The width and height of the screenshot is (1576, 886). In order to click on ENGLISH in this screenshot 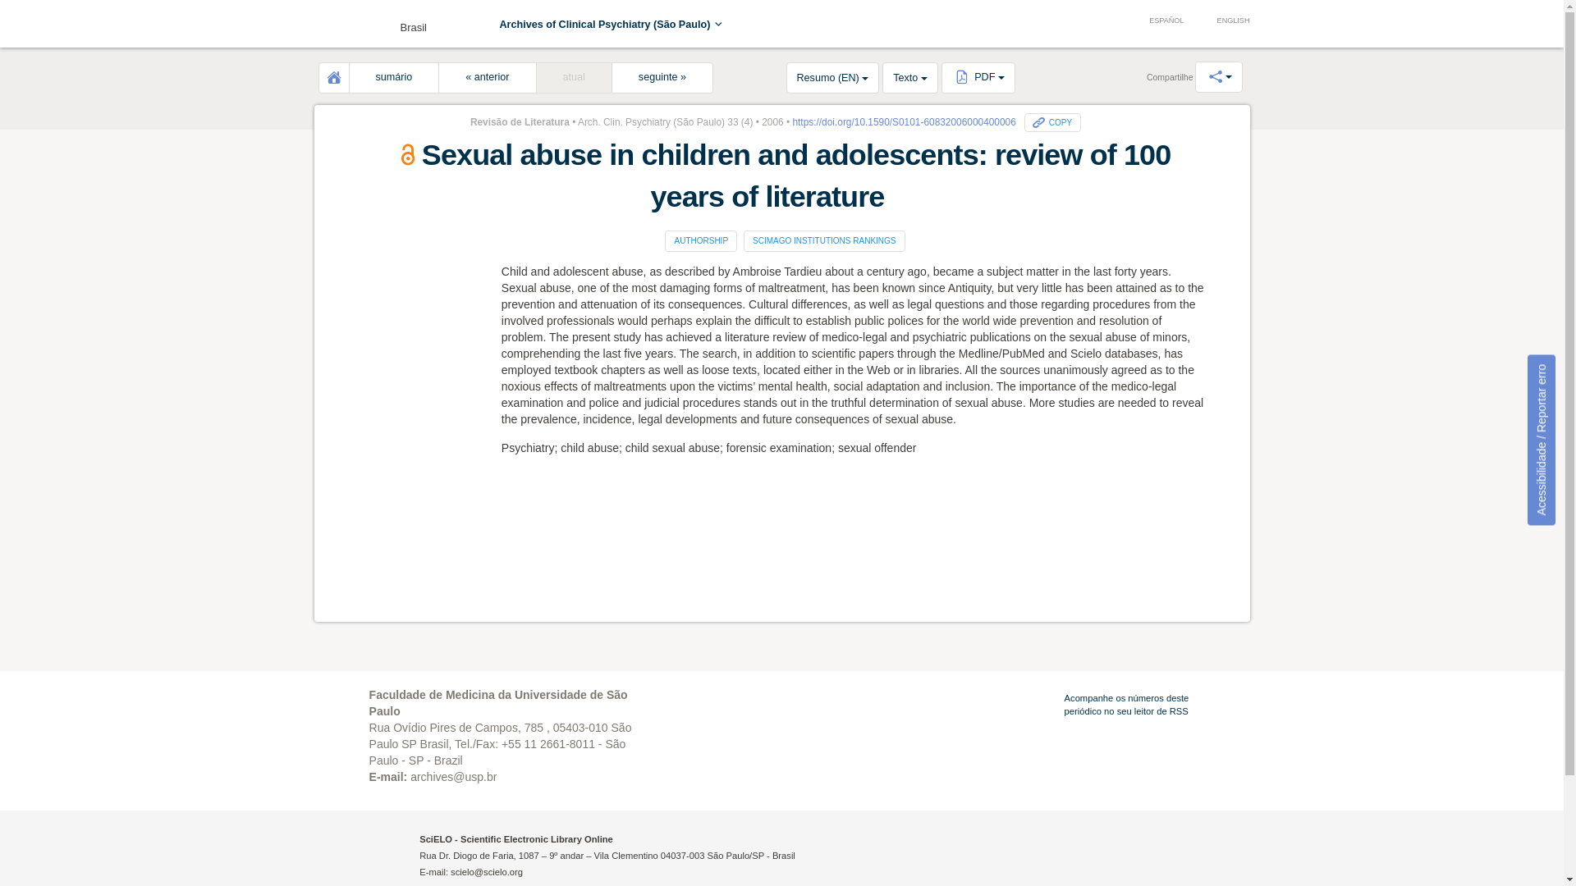, I will do `click(1225, 21)`.